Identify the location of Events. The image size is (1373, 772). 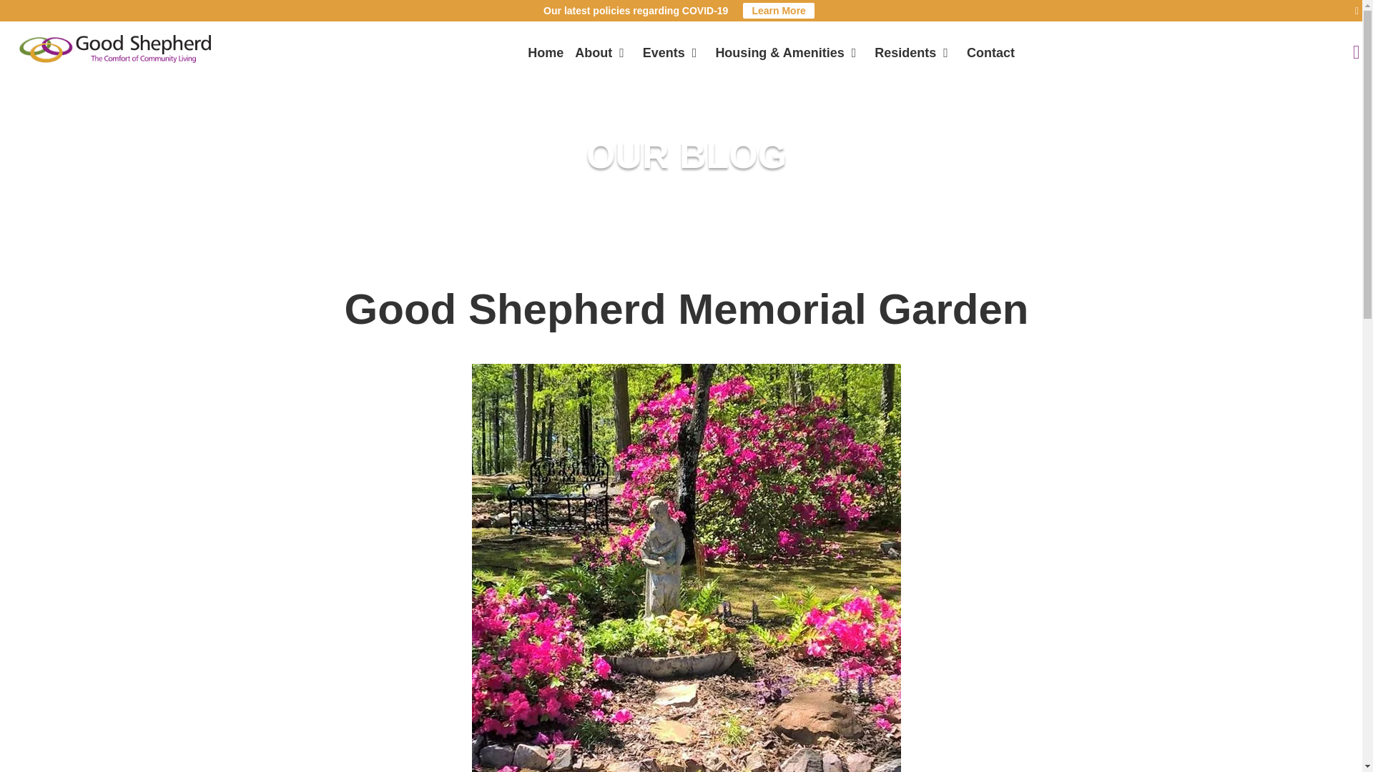
(669, 53).